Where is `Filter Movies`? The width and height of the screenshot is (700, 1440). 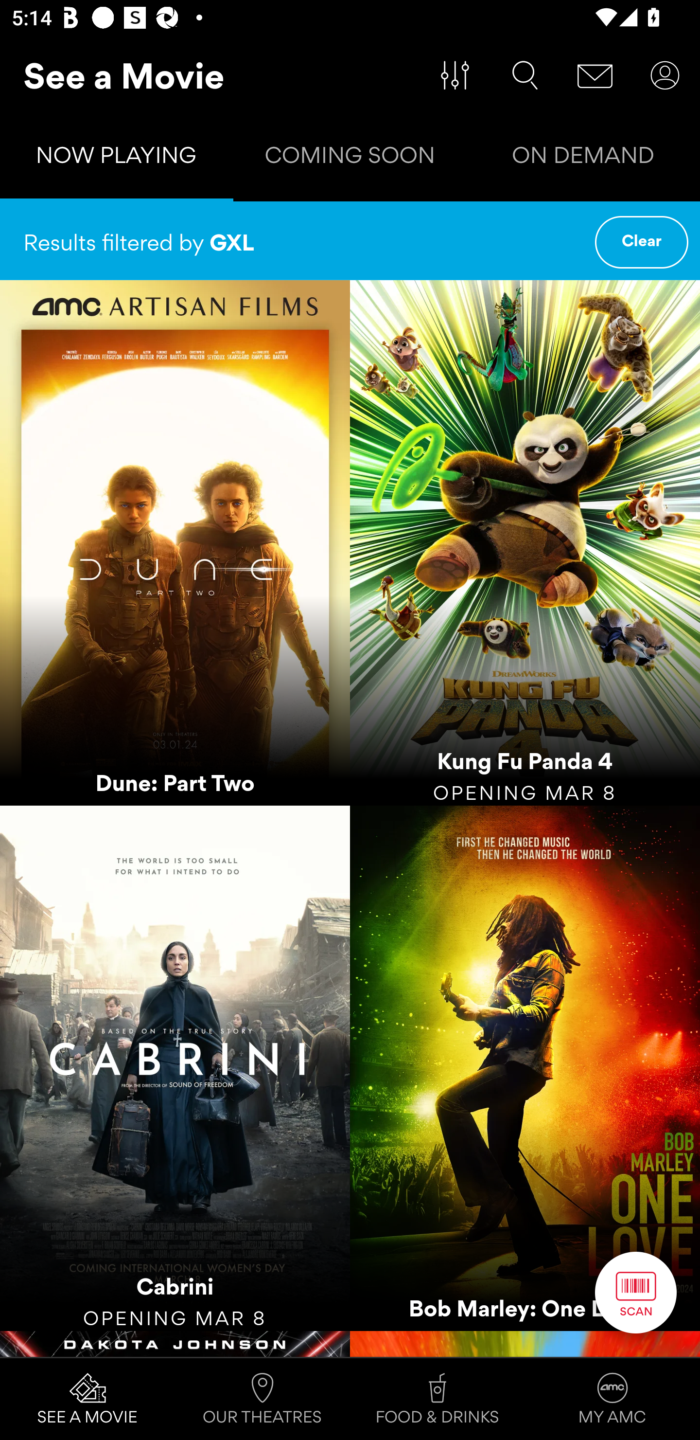 Filter Movies is located at coordinates (455, 75).